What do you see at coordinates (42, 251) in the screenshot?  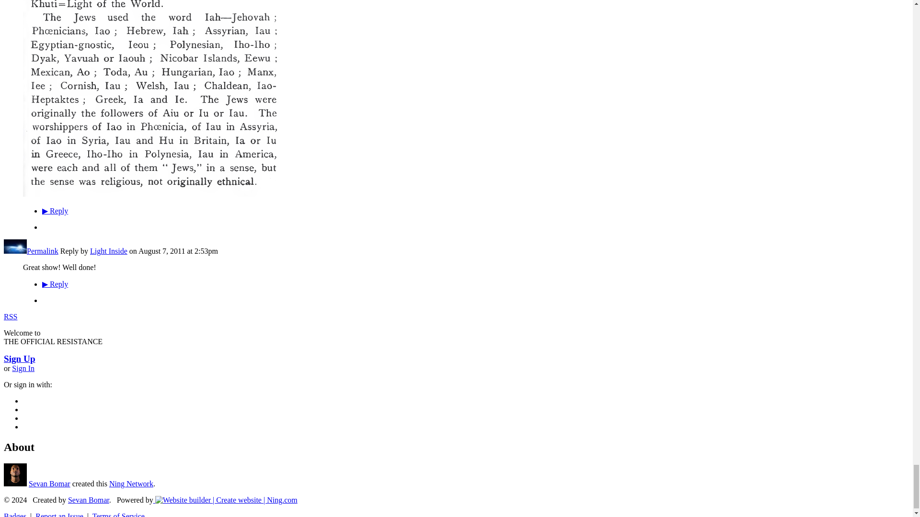 I see `Permalink to this Reply` at bounding box center [42, 251].